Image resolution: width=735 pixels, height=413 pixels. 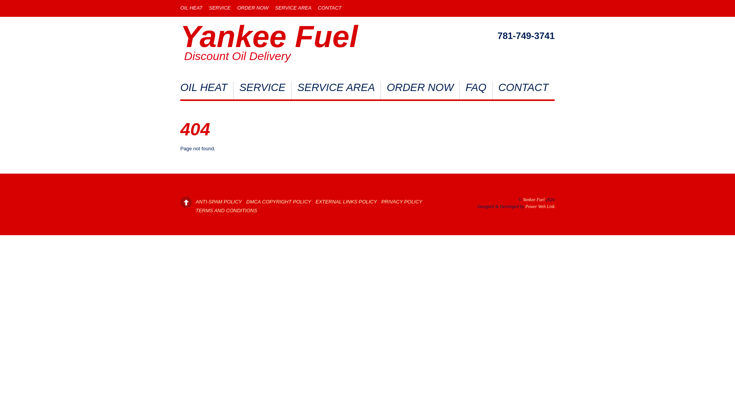 What do you see at coordinates (402, 201) in the screenshot?
I see `PRIVACY POLICY` at bounding box center [402, 201].